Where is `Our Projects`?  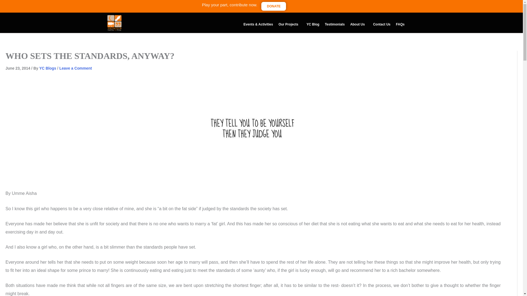 Our Projects is located at coordinates (290, 24).